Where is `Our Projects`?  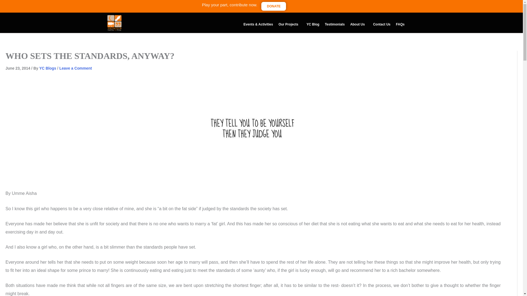 Our Projects is located at coordinates (290, 24).